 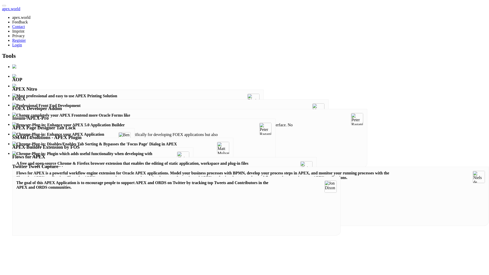 I want to click on Imprint, so click(x=18, y=31).